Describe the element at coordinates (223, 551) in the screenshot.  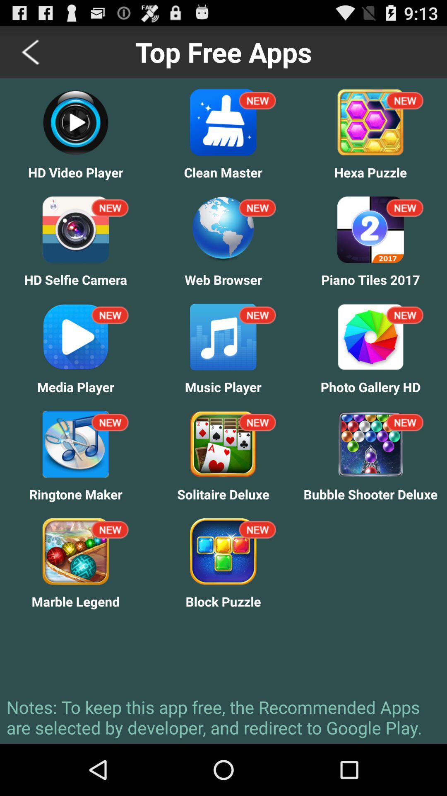
I see `select the fifth row of second image` at that location.